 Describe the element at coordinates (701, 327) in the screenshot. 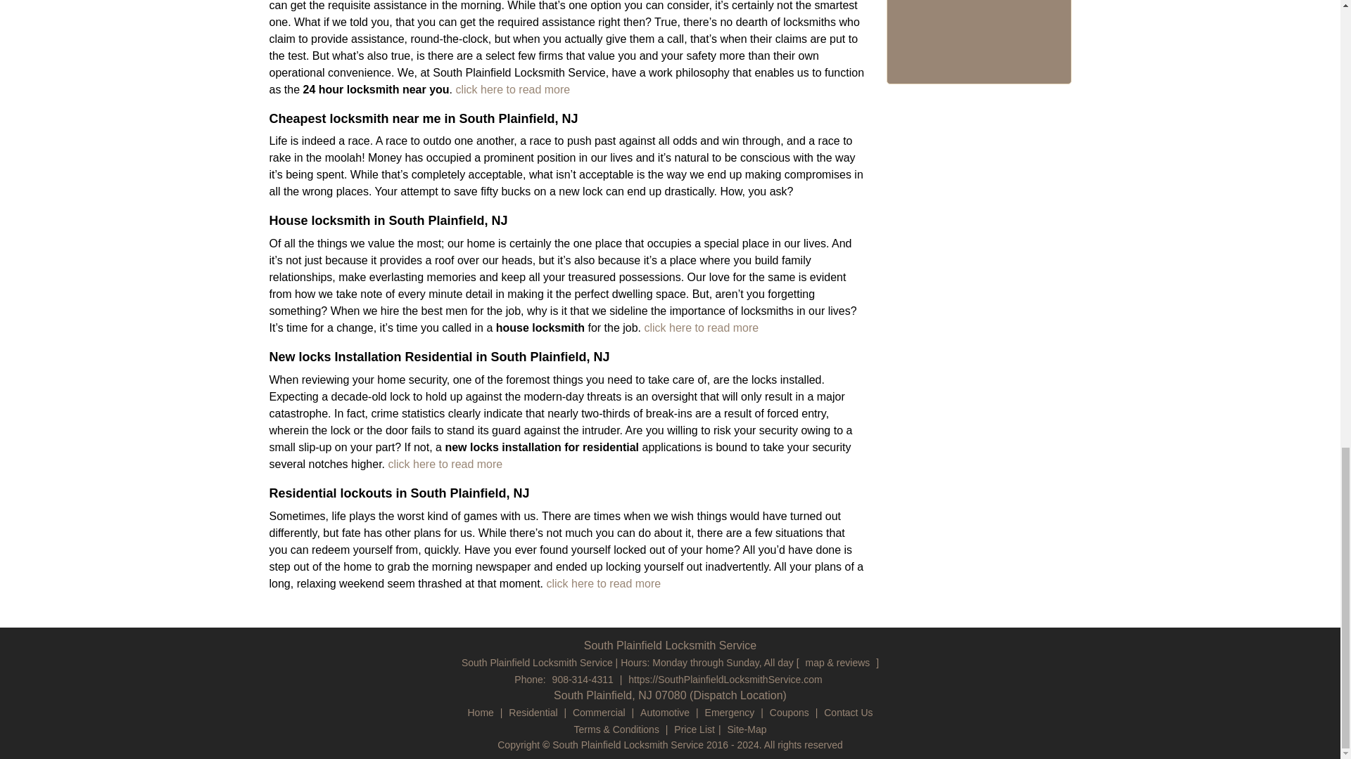

I see `click here to read more` at that location.